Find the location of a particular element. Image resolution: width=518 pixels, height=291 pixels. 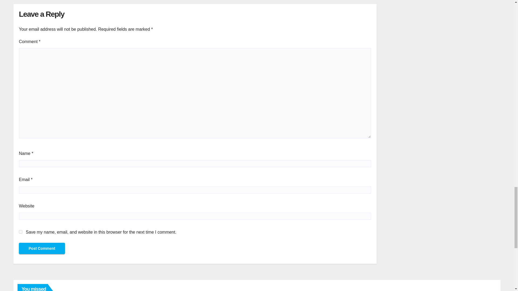

Post Comment is located at coordinates (42, 248).